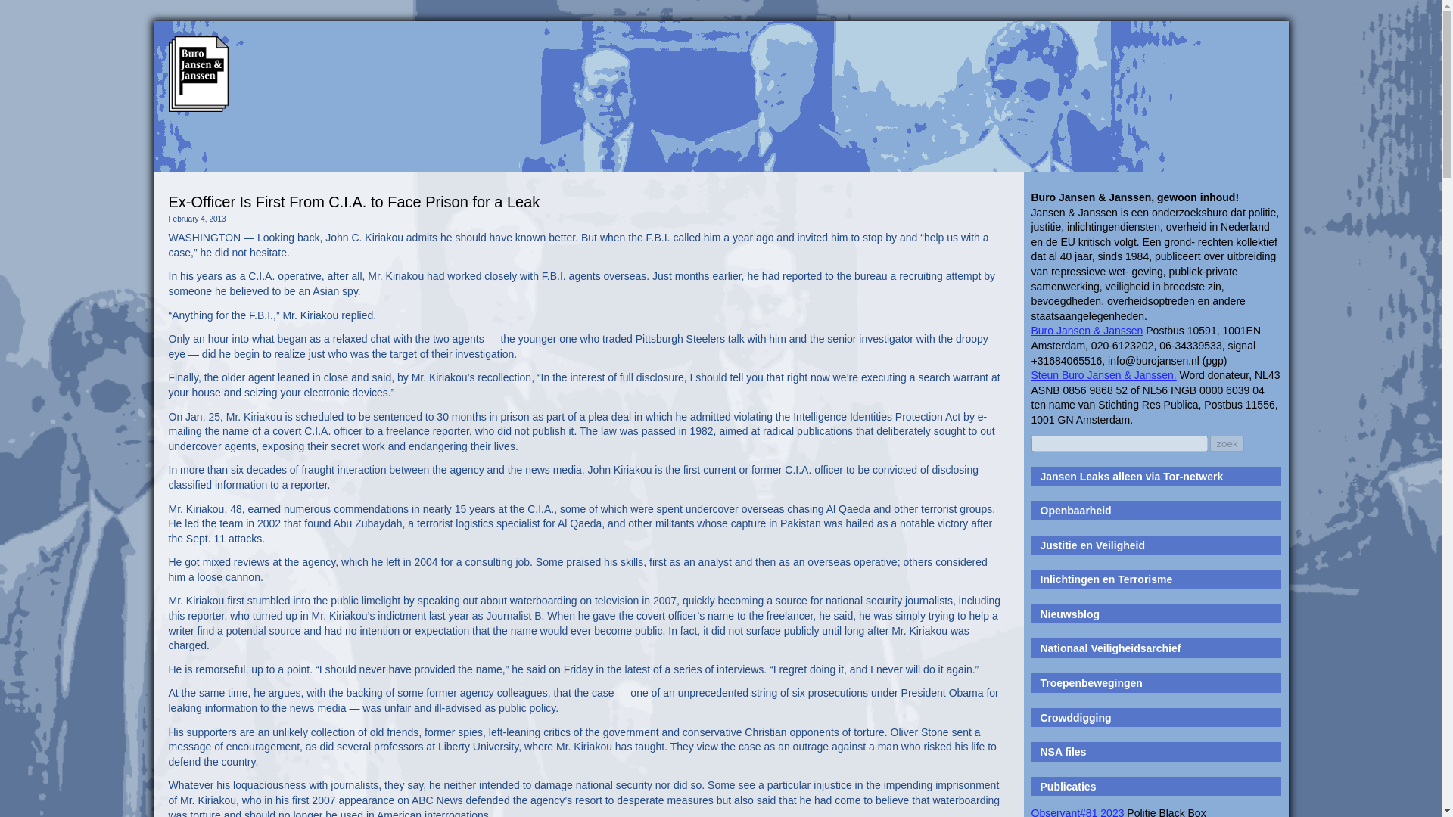  Describe the element at coordinates (1227, 443) in the screenshot. I see `zoek` at that location.